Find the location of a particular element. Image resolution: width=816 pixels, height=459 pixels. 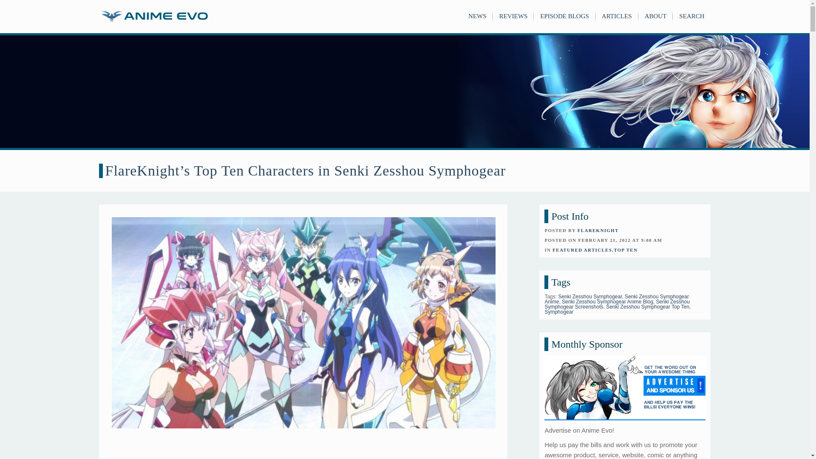

EPISODE BLOGS is located at coordinates (564, 16).